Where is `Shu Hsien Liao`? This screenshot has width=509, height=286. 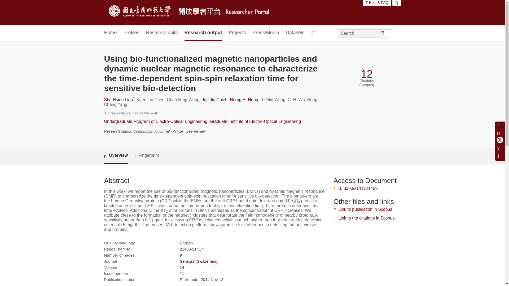 Shu Hsien Liao is located at coordinates (118, 100).